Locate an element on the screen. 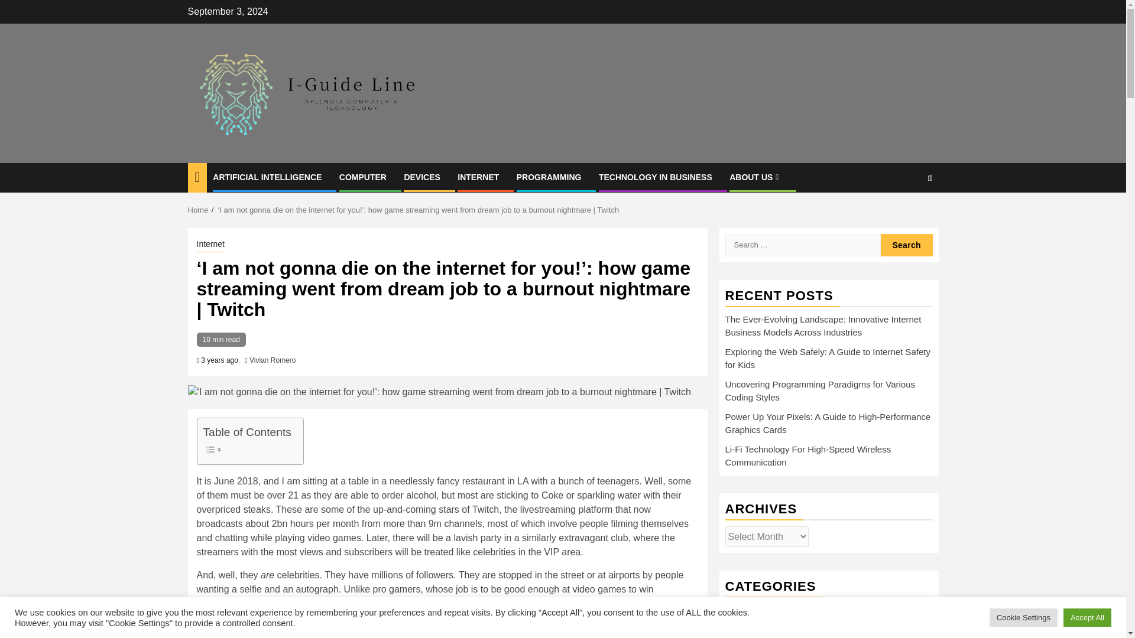 This screenshot has width=1135, height=638. INTERNET is located at coordinates (478, 177).